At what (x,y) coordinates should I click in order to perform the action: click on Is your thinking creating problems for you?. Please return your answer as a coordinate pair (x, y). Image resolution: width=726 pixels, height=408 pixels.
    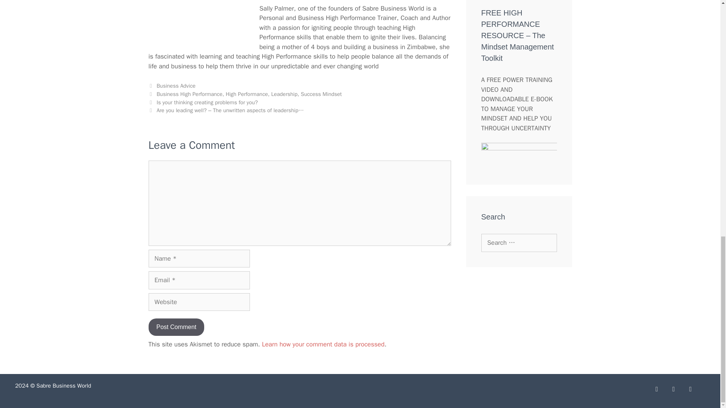
    Looking at the image, I should click on (207, 102).